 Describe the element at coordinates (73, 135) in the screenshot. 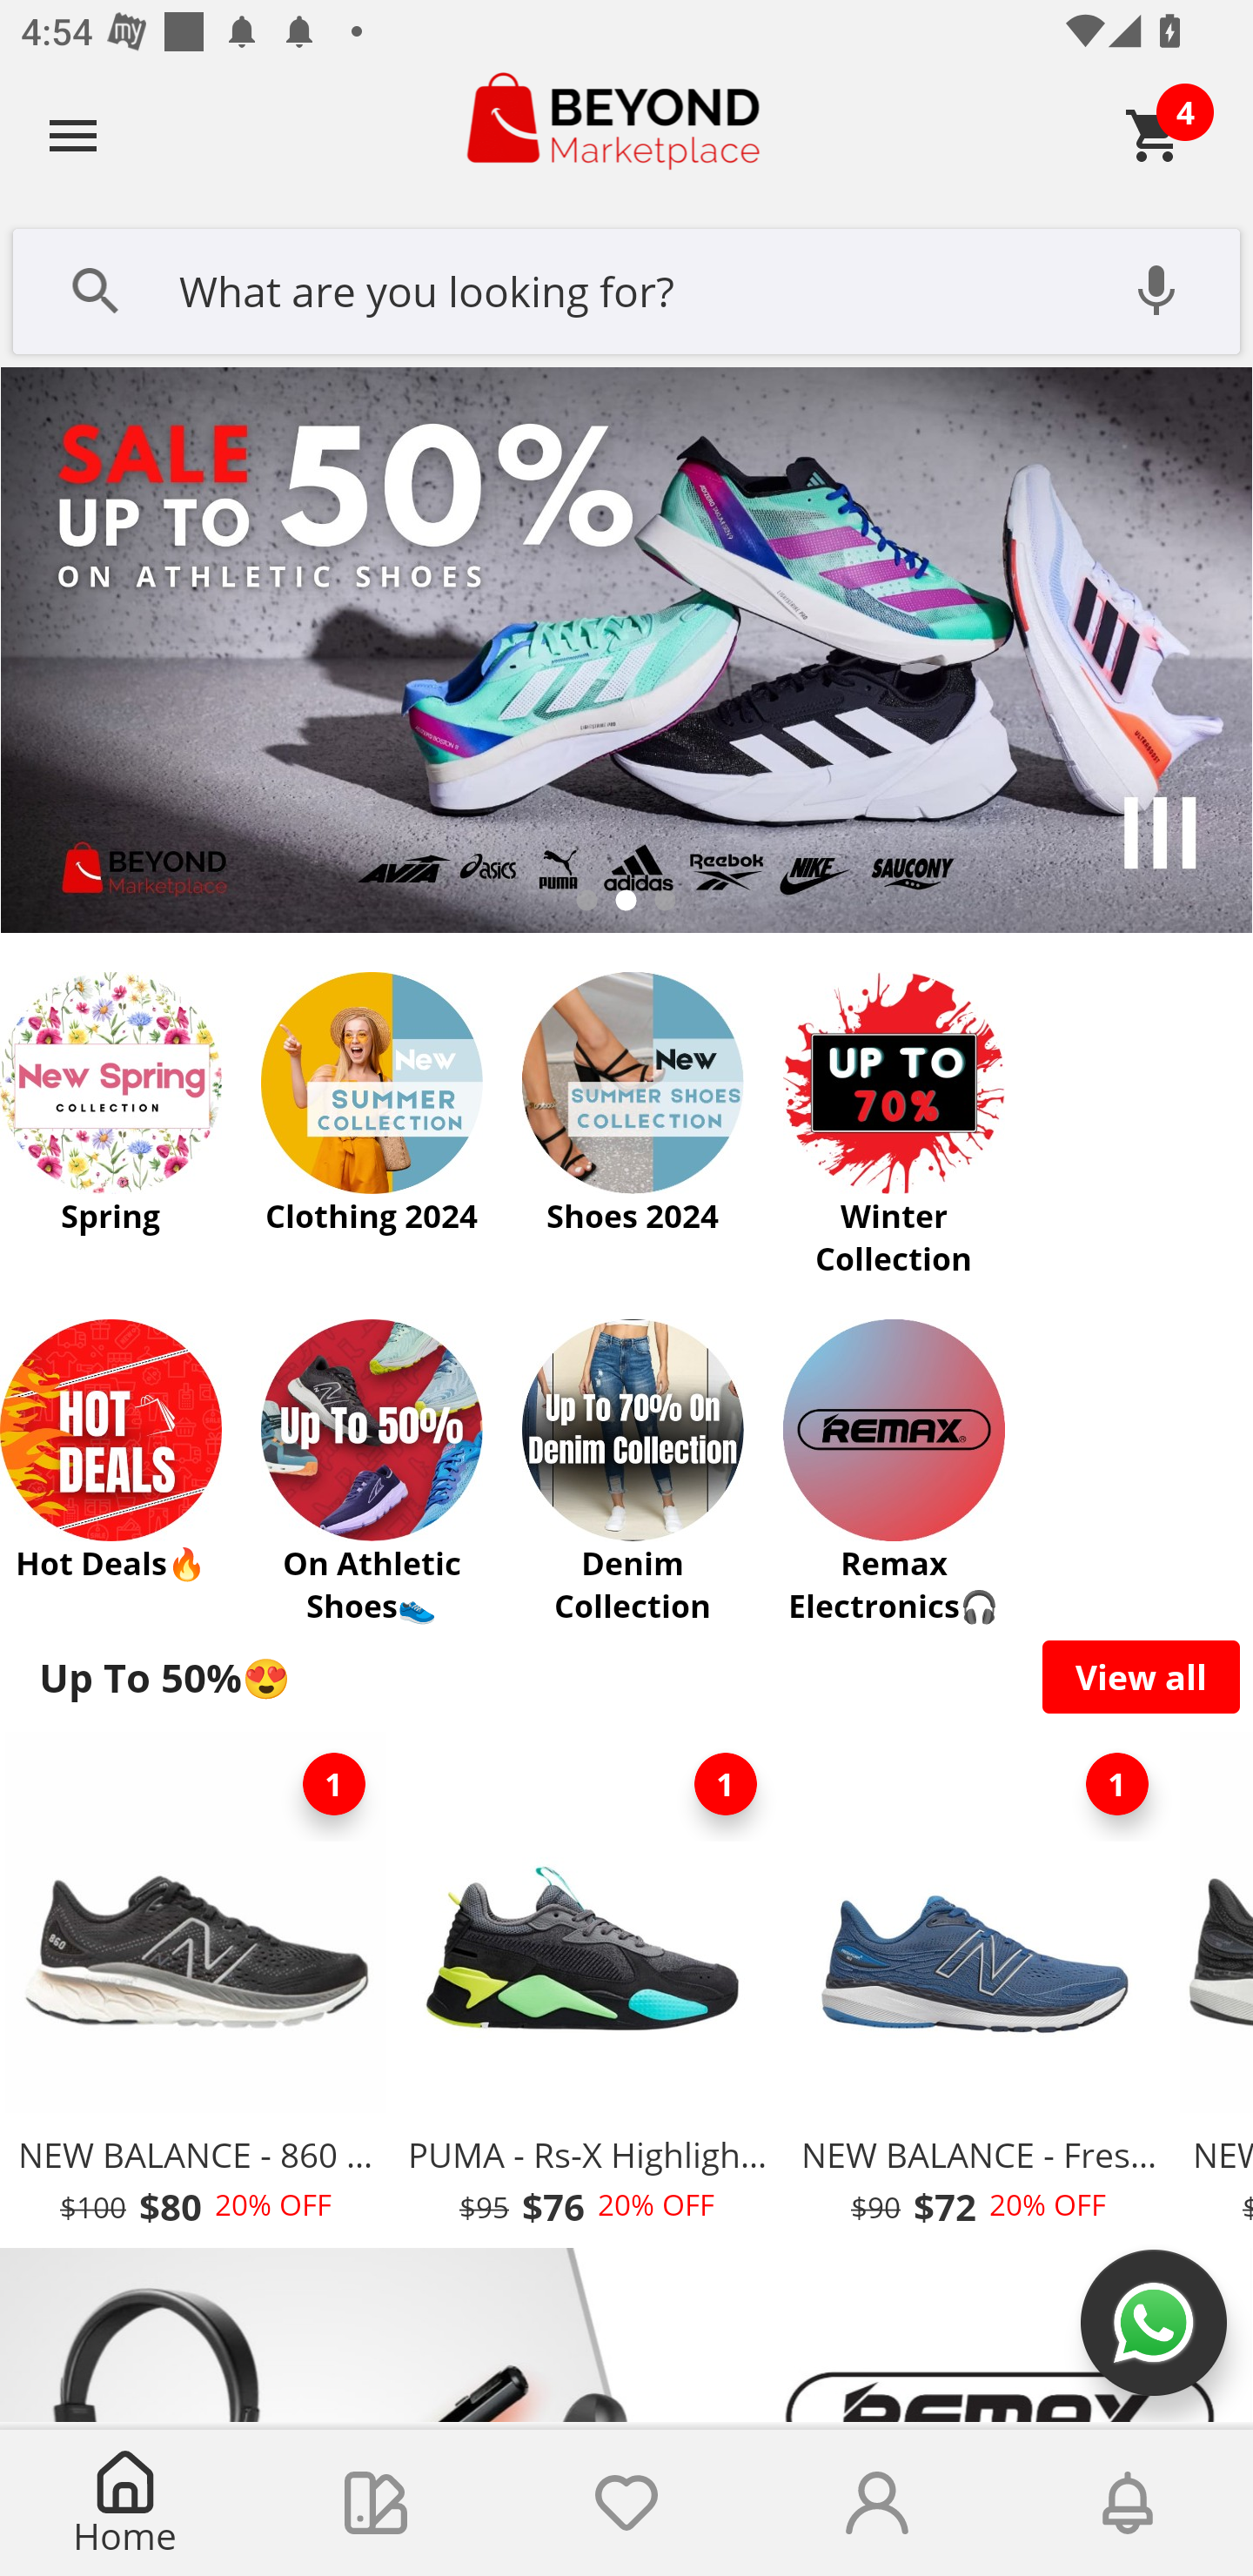

I see `Navigate up` at that location.